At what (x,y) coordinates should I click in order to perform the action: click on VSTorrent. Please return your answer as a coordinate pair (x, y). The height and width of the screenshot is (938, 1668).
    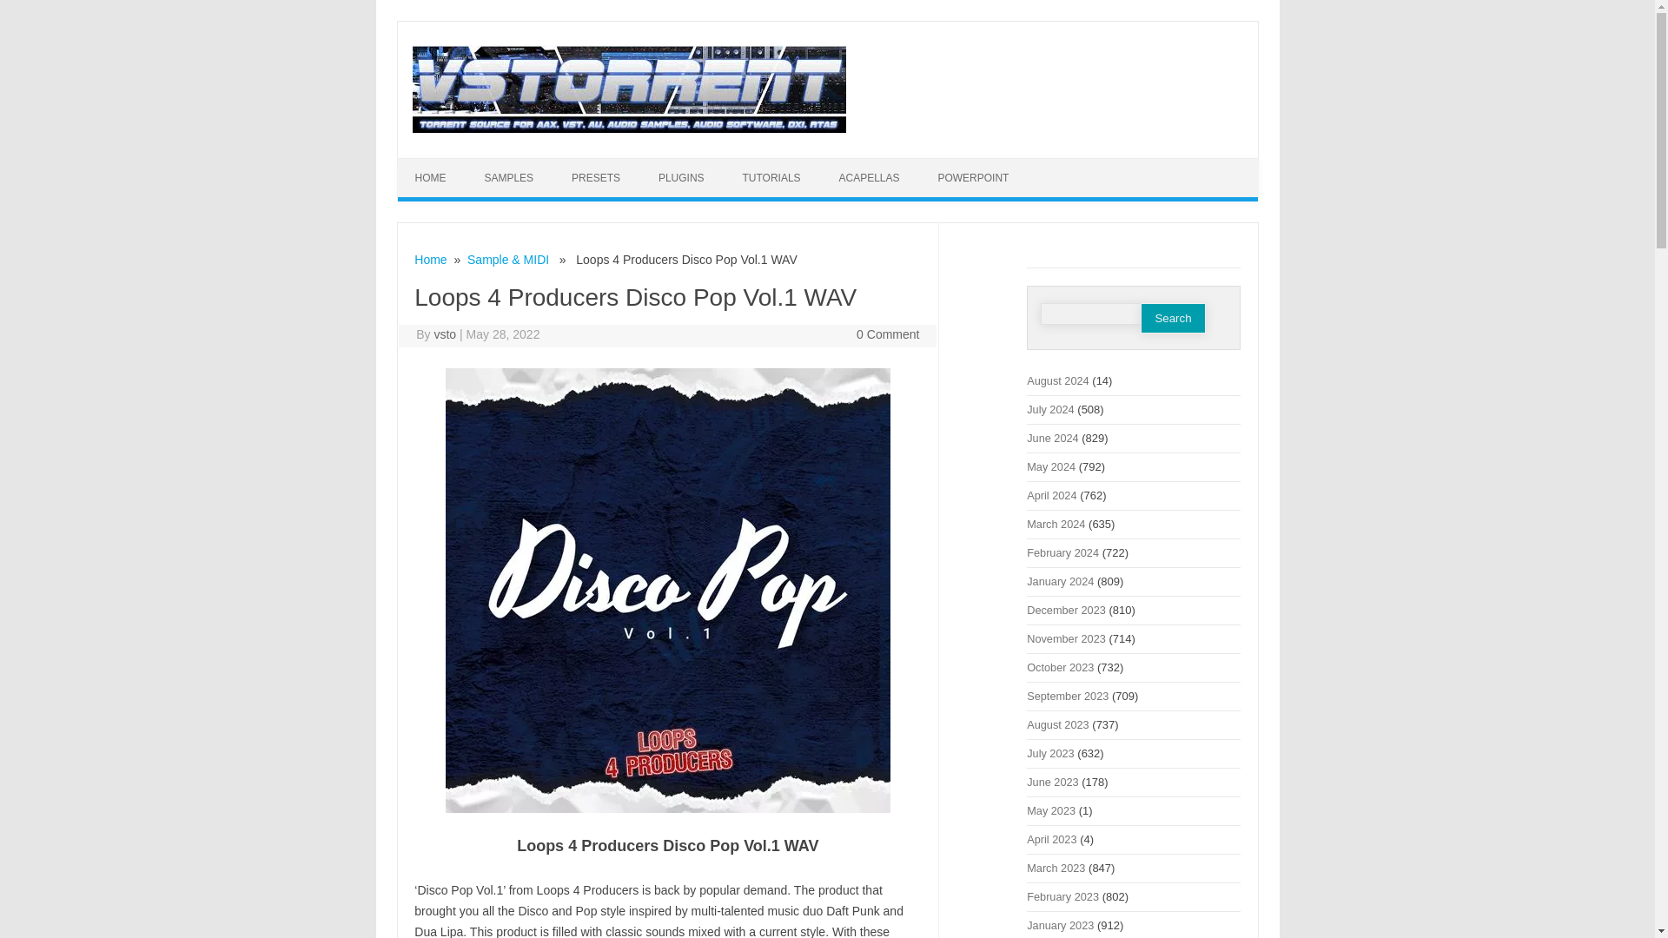
    Looking at the image, I should click on (629, 129).